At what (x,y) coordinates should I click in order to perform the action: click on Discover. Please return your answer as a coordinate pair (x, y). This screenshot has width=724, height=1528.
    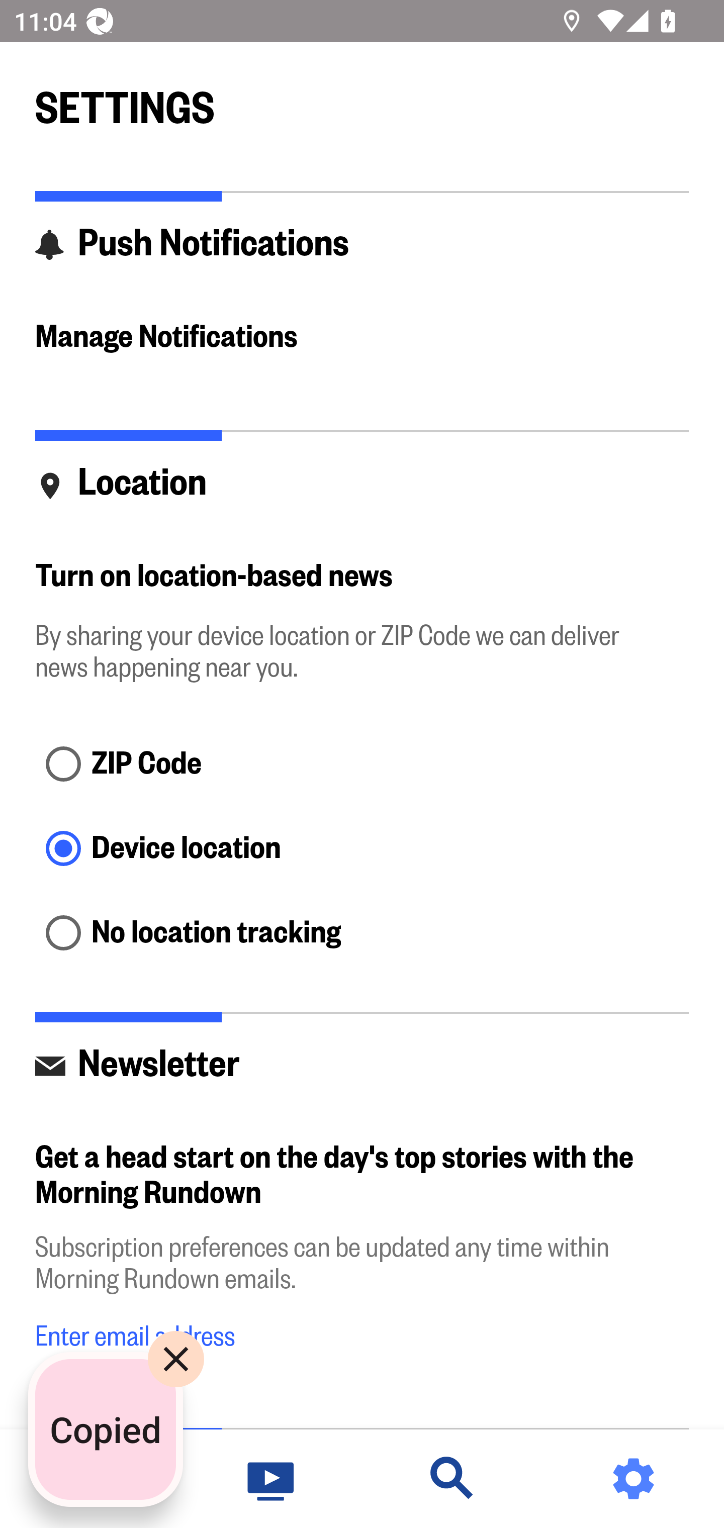
    Looking at the image, I should click on (452, 1479).